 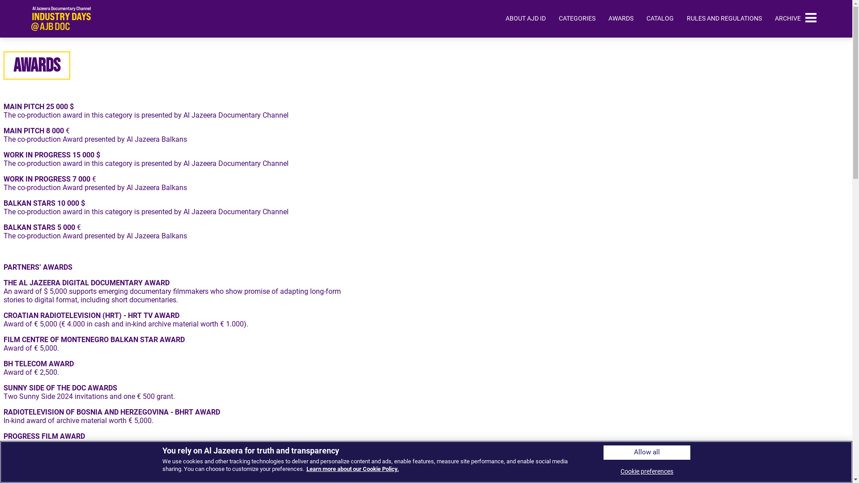 I want to click on AWARDS, so click(x=621, y=18).